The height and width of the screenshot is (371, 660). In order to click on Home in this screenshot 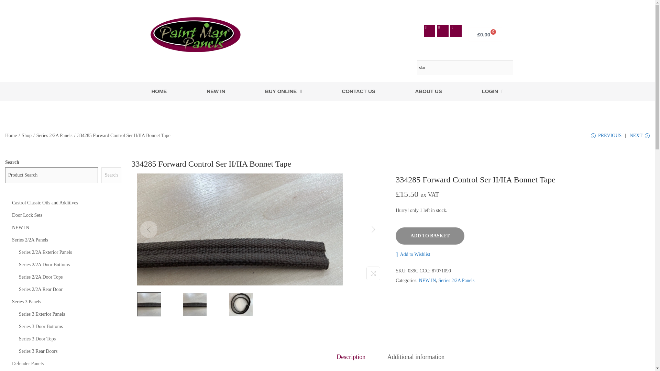, I will do `click(11, 135)`.